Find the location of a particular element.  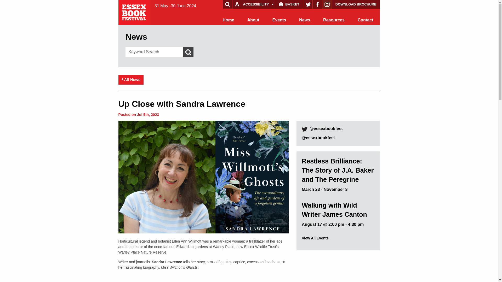

Twitter is located at coordinates (307, 4).